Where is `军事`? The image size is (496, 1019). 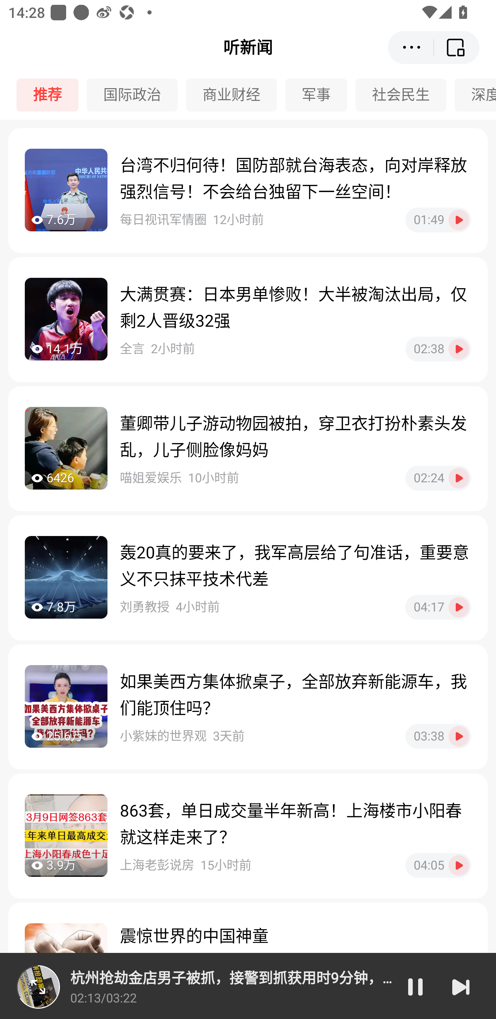 军事 is located at coordinates (320, 95).